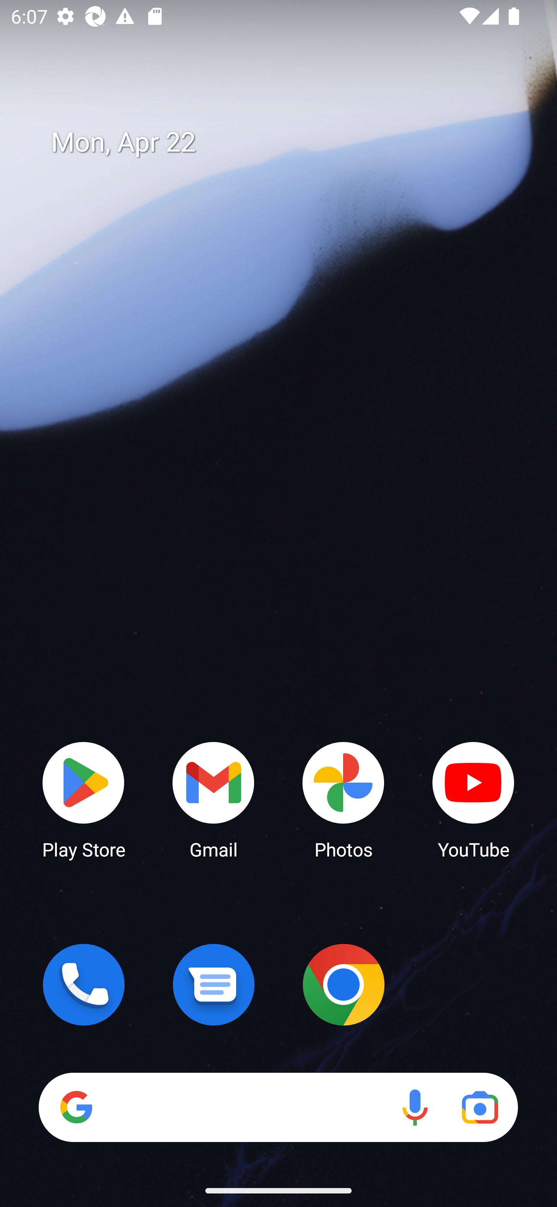 The image size is (557, 1207). What do you see at coordinates (343, 799) in the screenshot?
I see `Photos` at bounding box center [343, 799].